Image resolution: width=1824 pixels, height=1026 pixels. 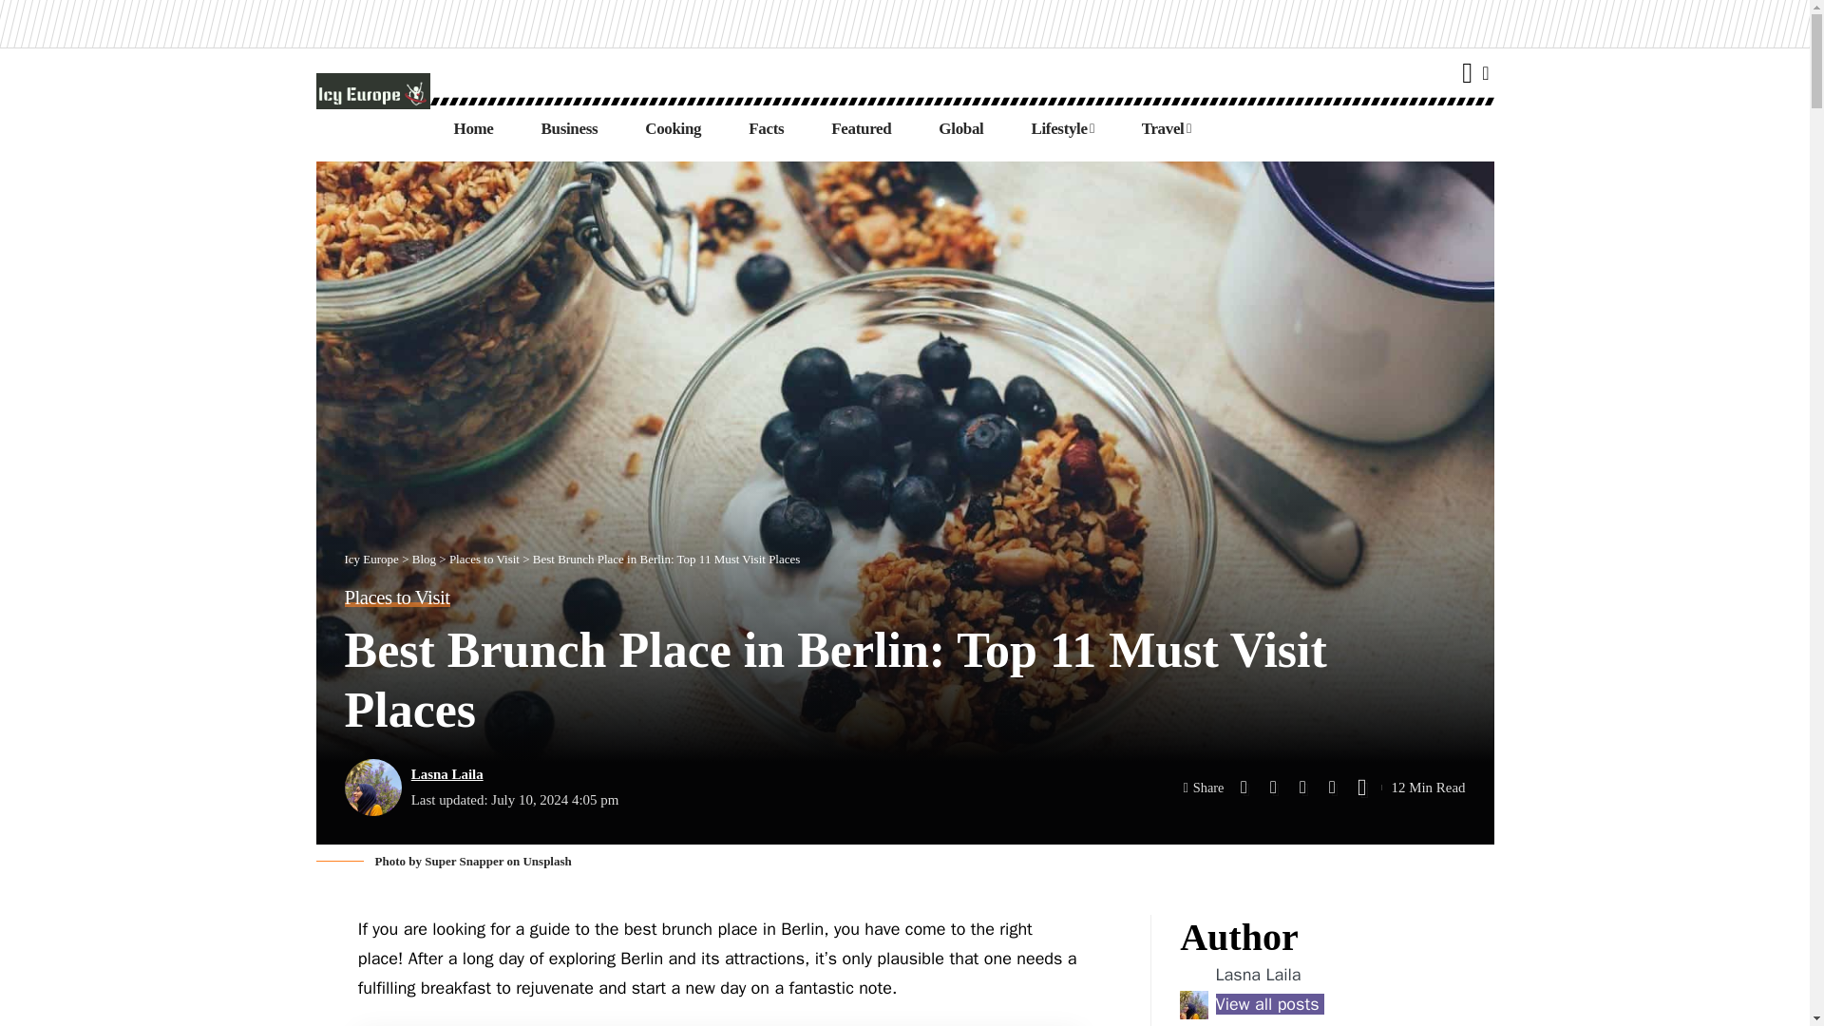 What do you see at coordinates (861, 129) in the screenshot?
I see `Featured` at bounding box center [861, 129].